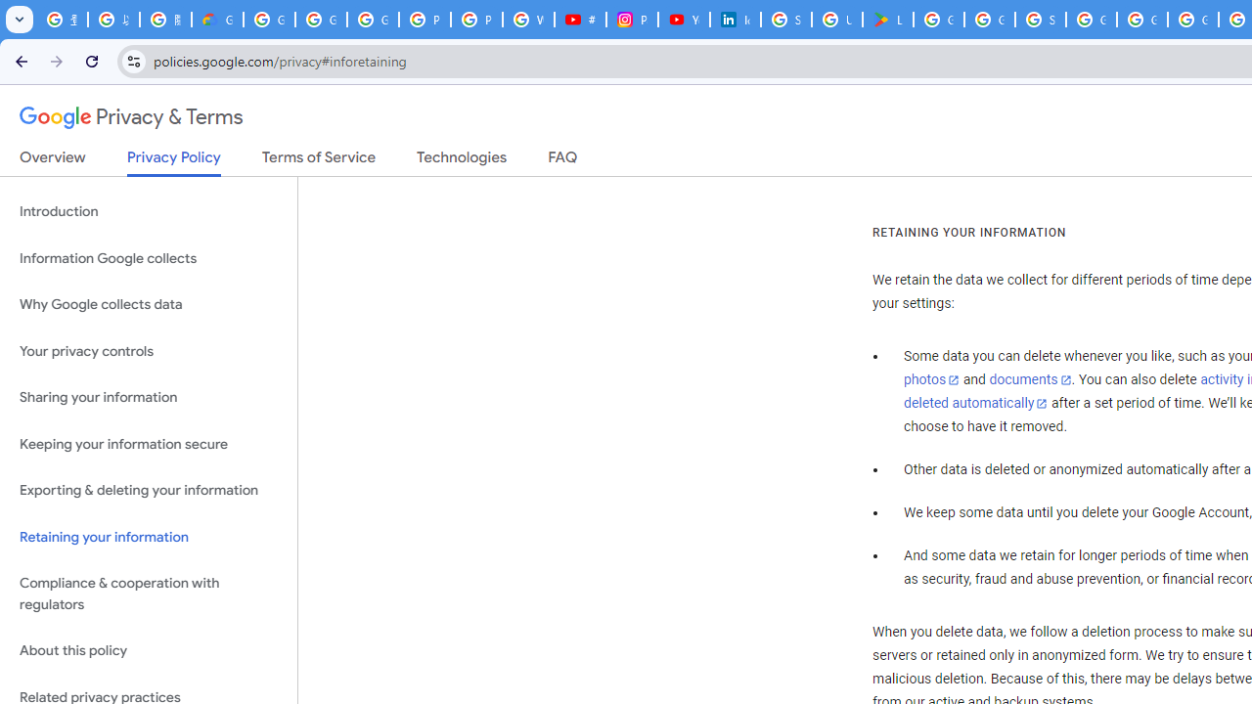  Describe the element at coordinates (149, 491) in the screenshot. I see `Exporting & deleting your information` at that location.